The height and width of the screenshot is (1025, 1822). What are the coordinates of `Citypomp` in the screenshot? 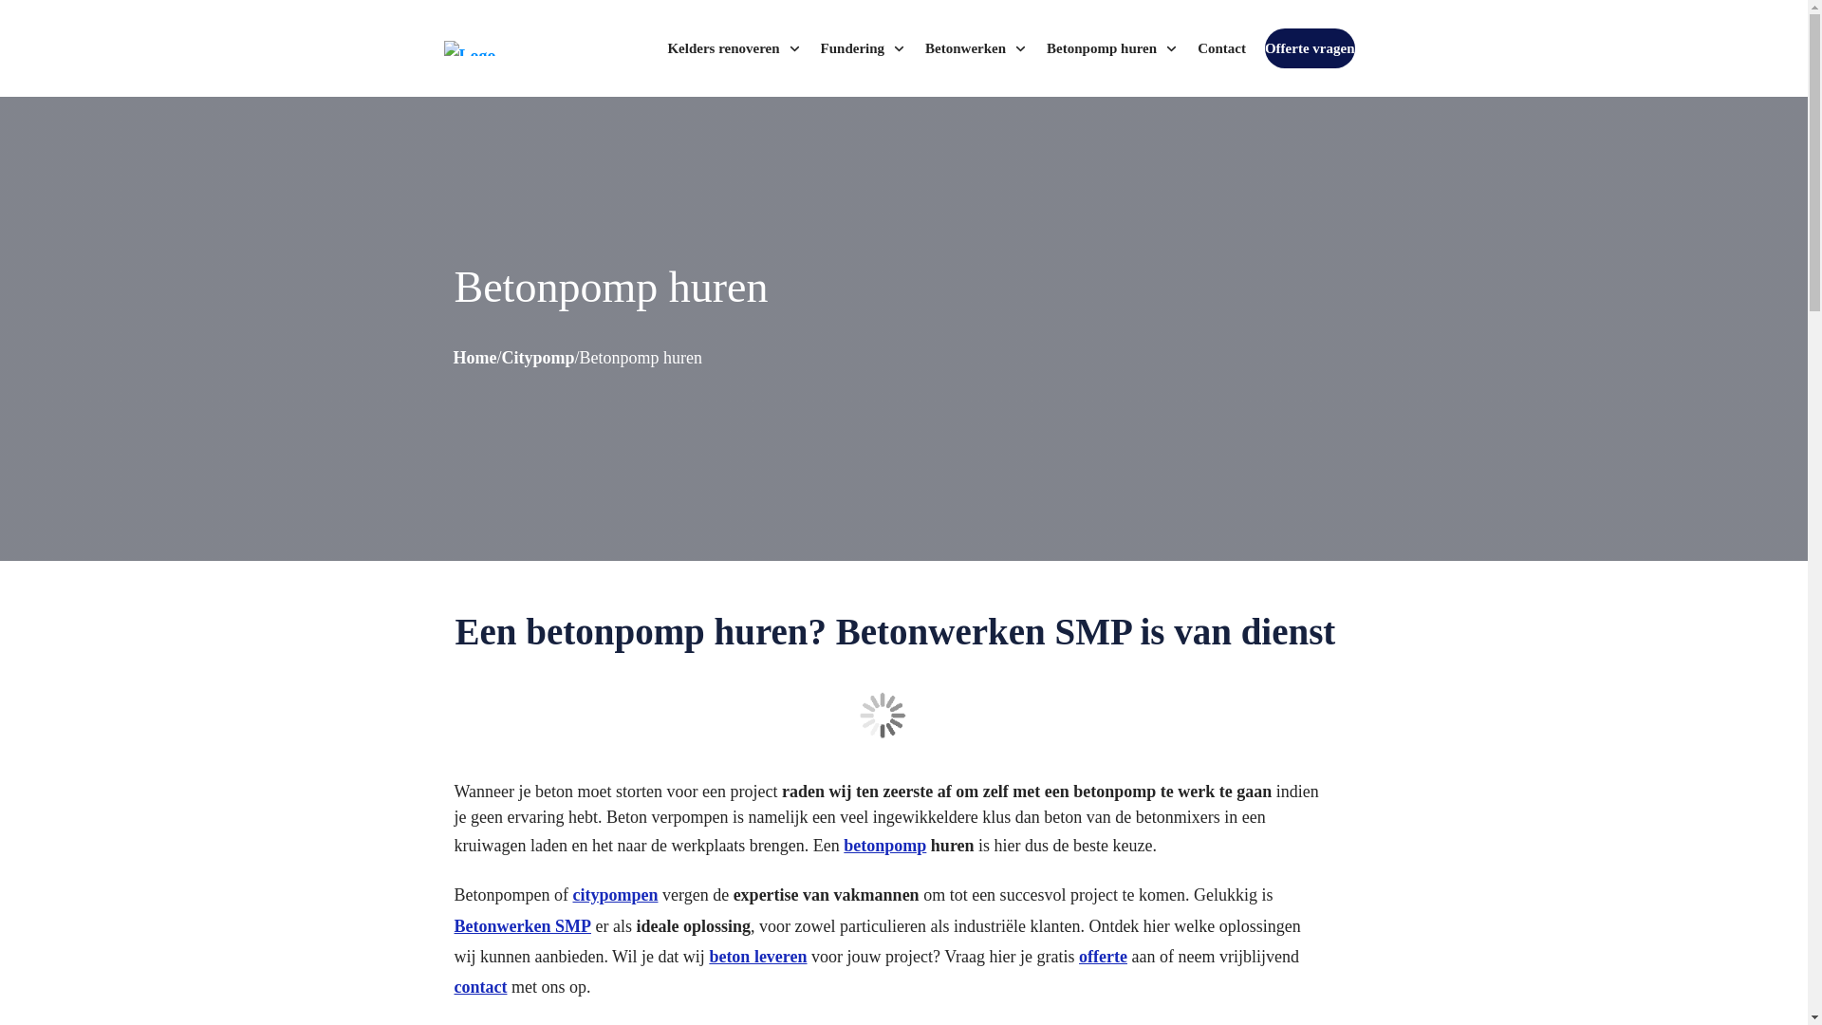 It's located at (537, 359).